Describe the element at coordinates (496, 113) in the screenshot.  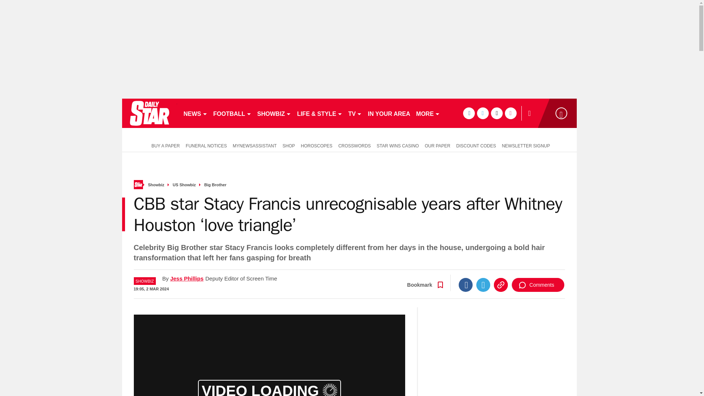
I see `tiktok` at that location.